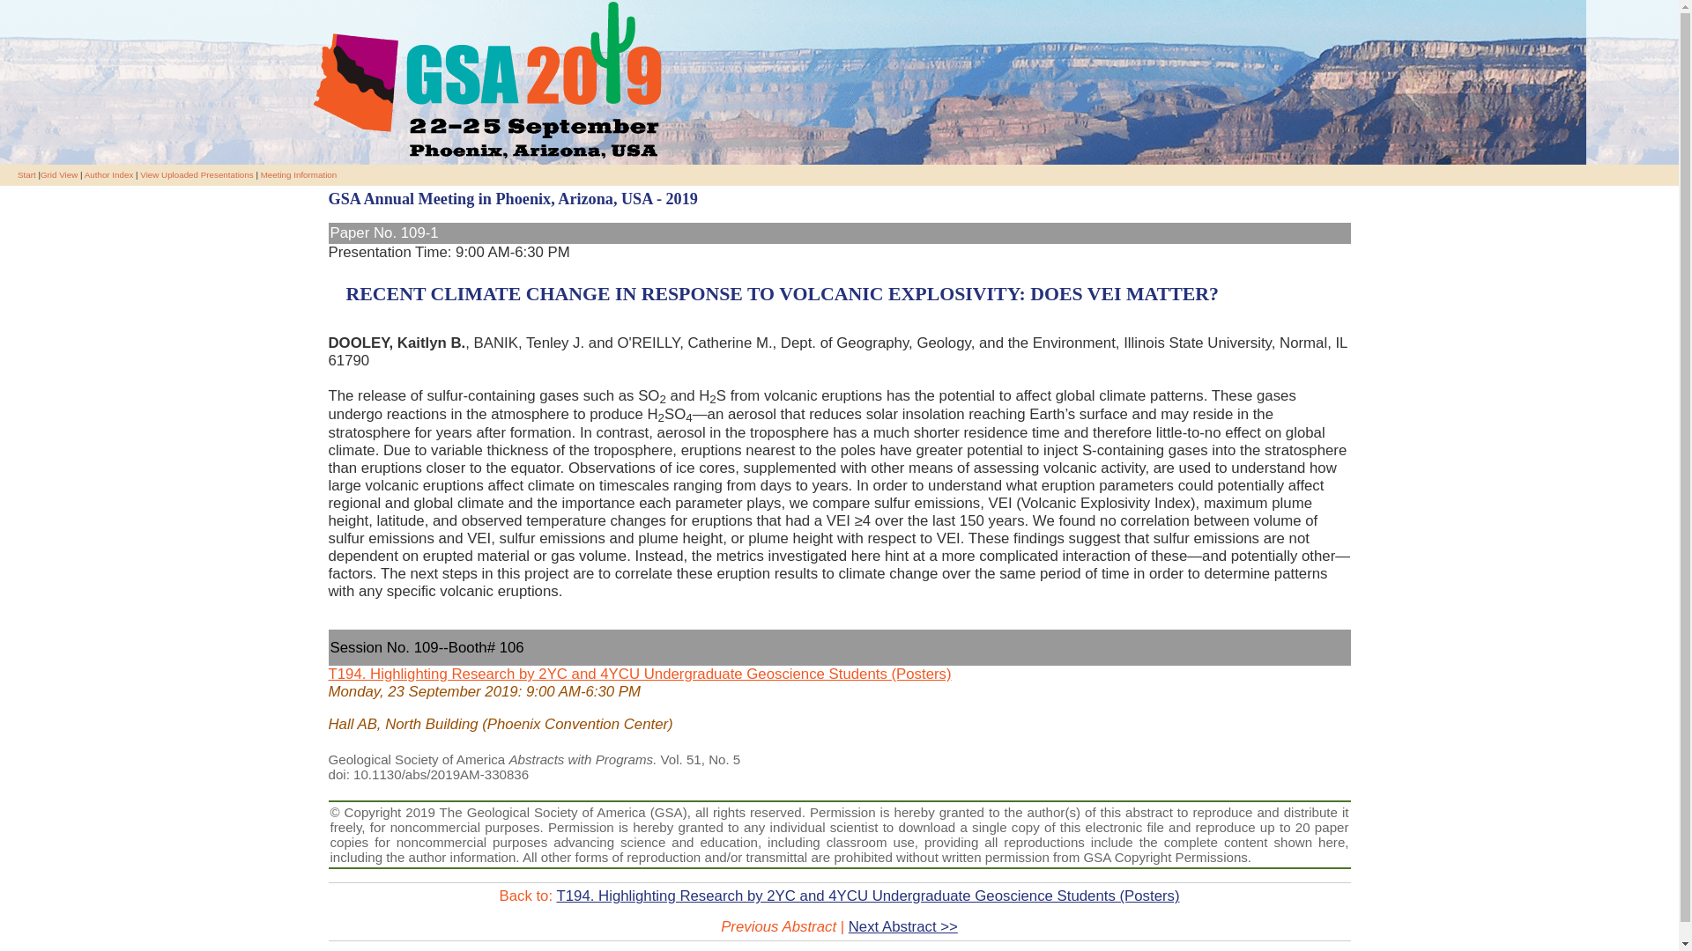 The image size is (1692, 951). I want to click on View Uploaded Presentations, so click(196, 174).